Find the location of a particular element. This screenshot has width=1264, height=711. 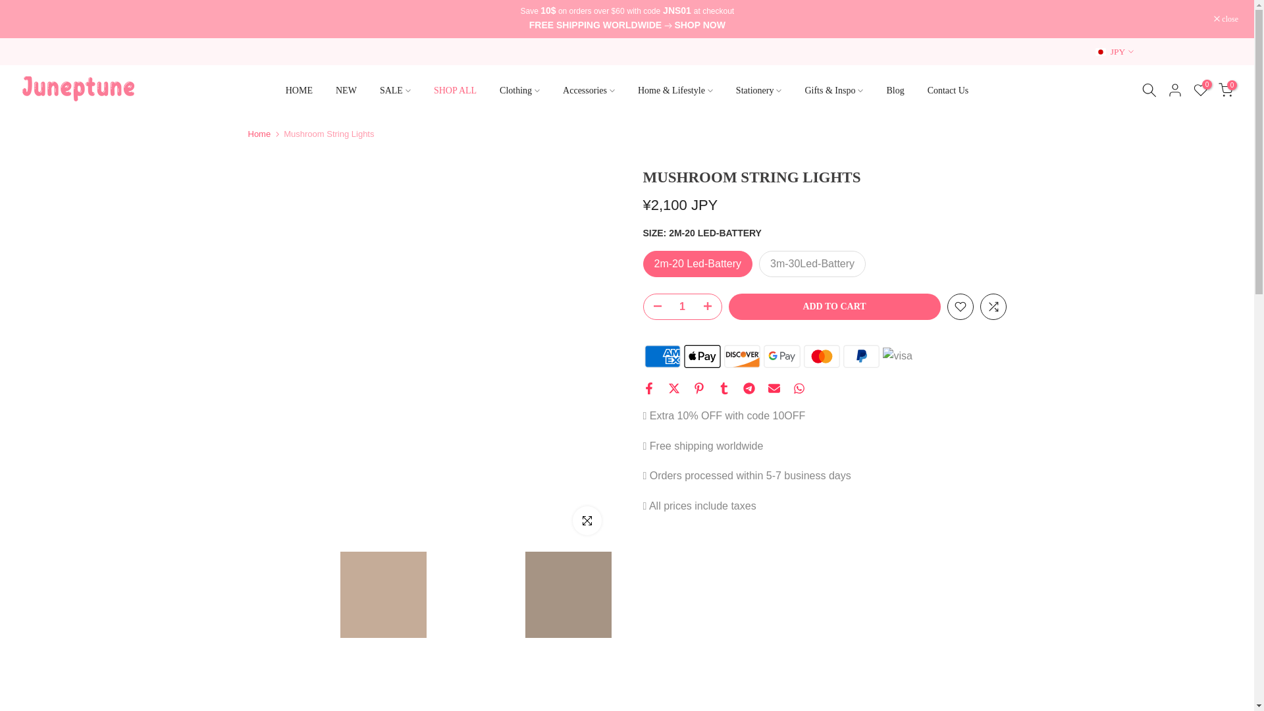

Skip to content is located at coordinates (9, 7).